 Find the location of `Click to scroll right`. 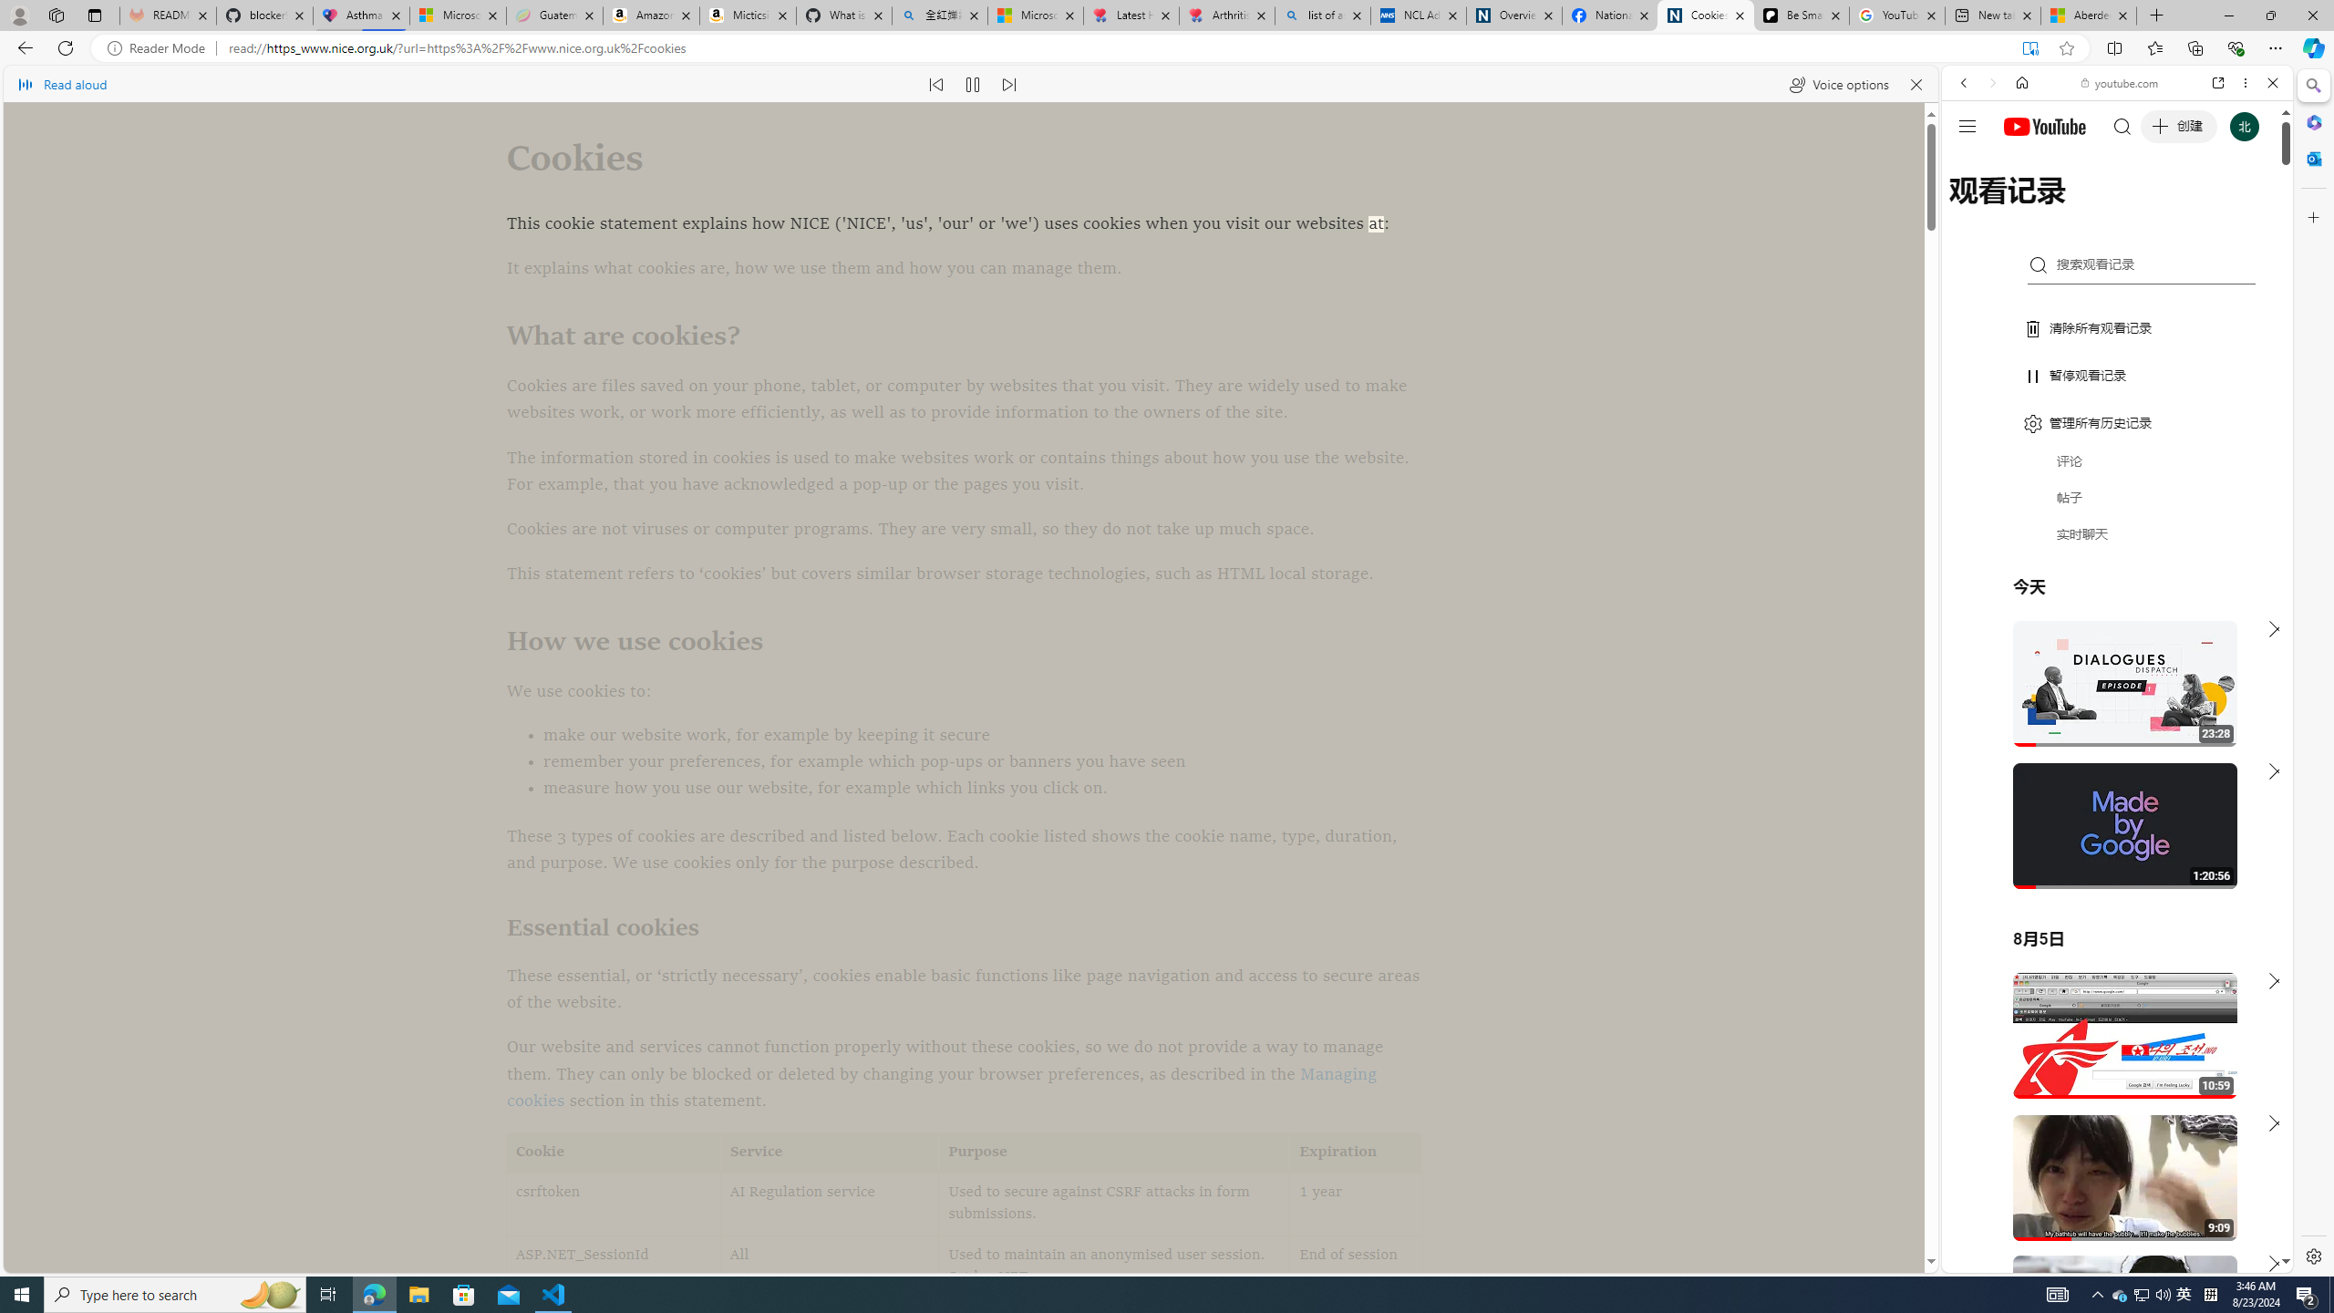

Click to scroll right is located at coordinates (2257, 732).